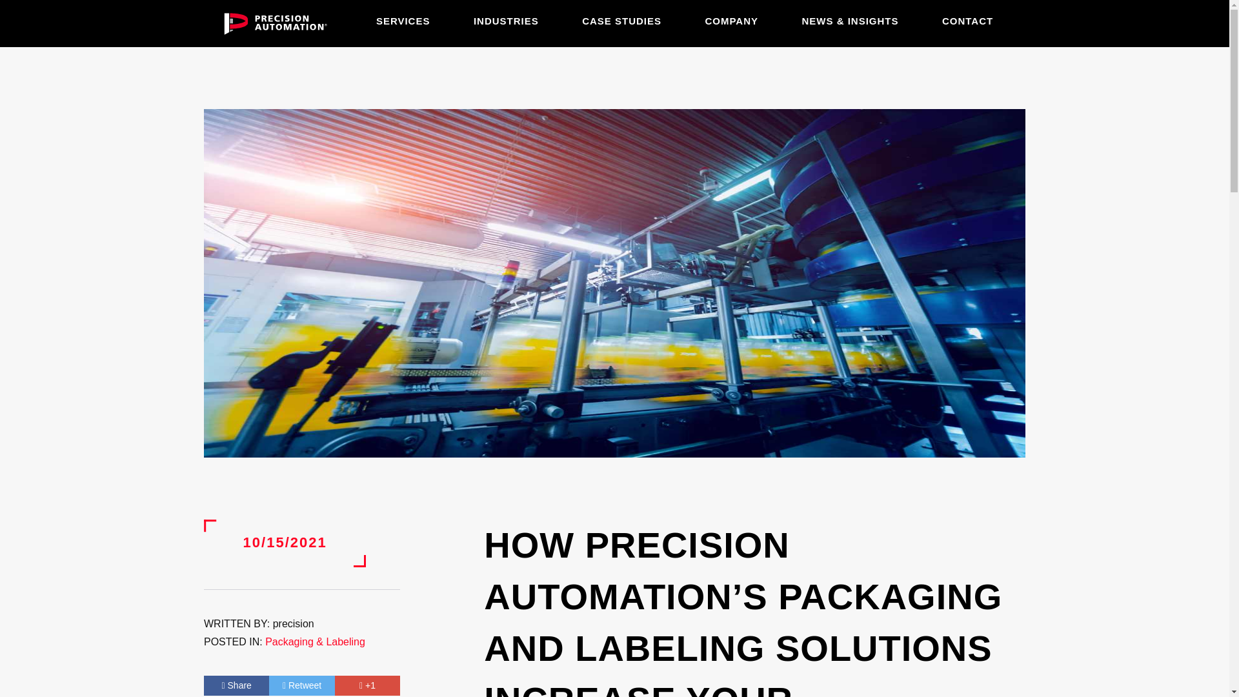  What do you see at coordinates (622, 21) in the screenshot?
I see `CASE STUDIES` at bounding box center [622, 21].